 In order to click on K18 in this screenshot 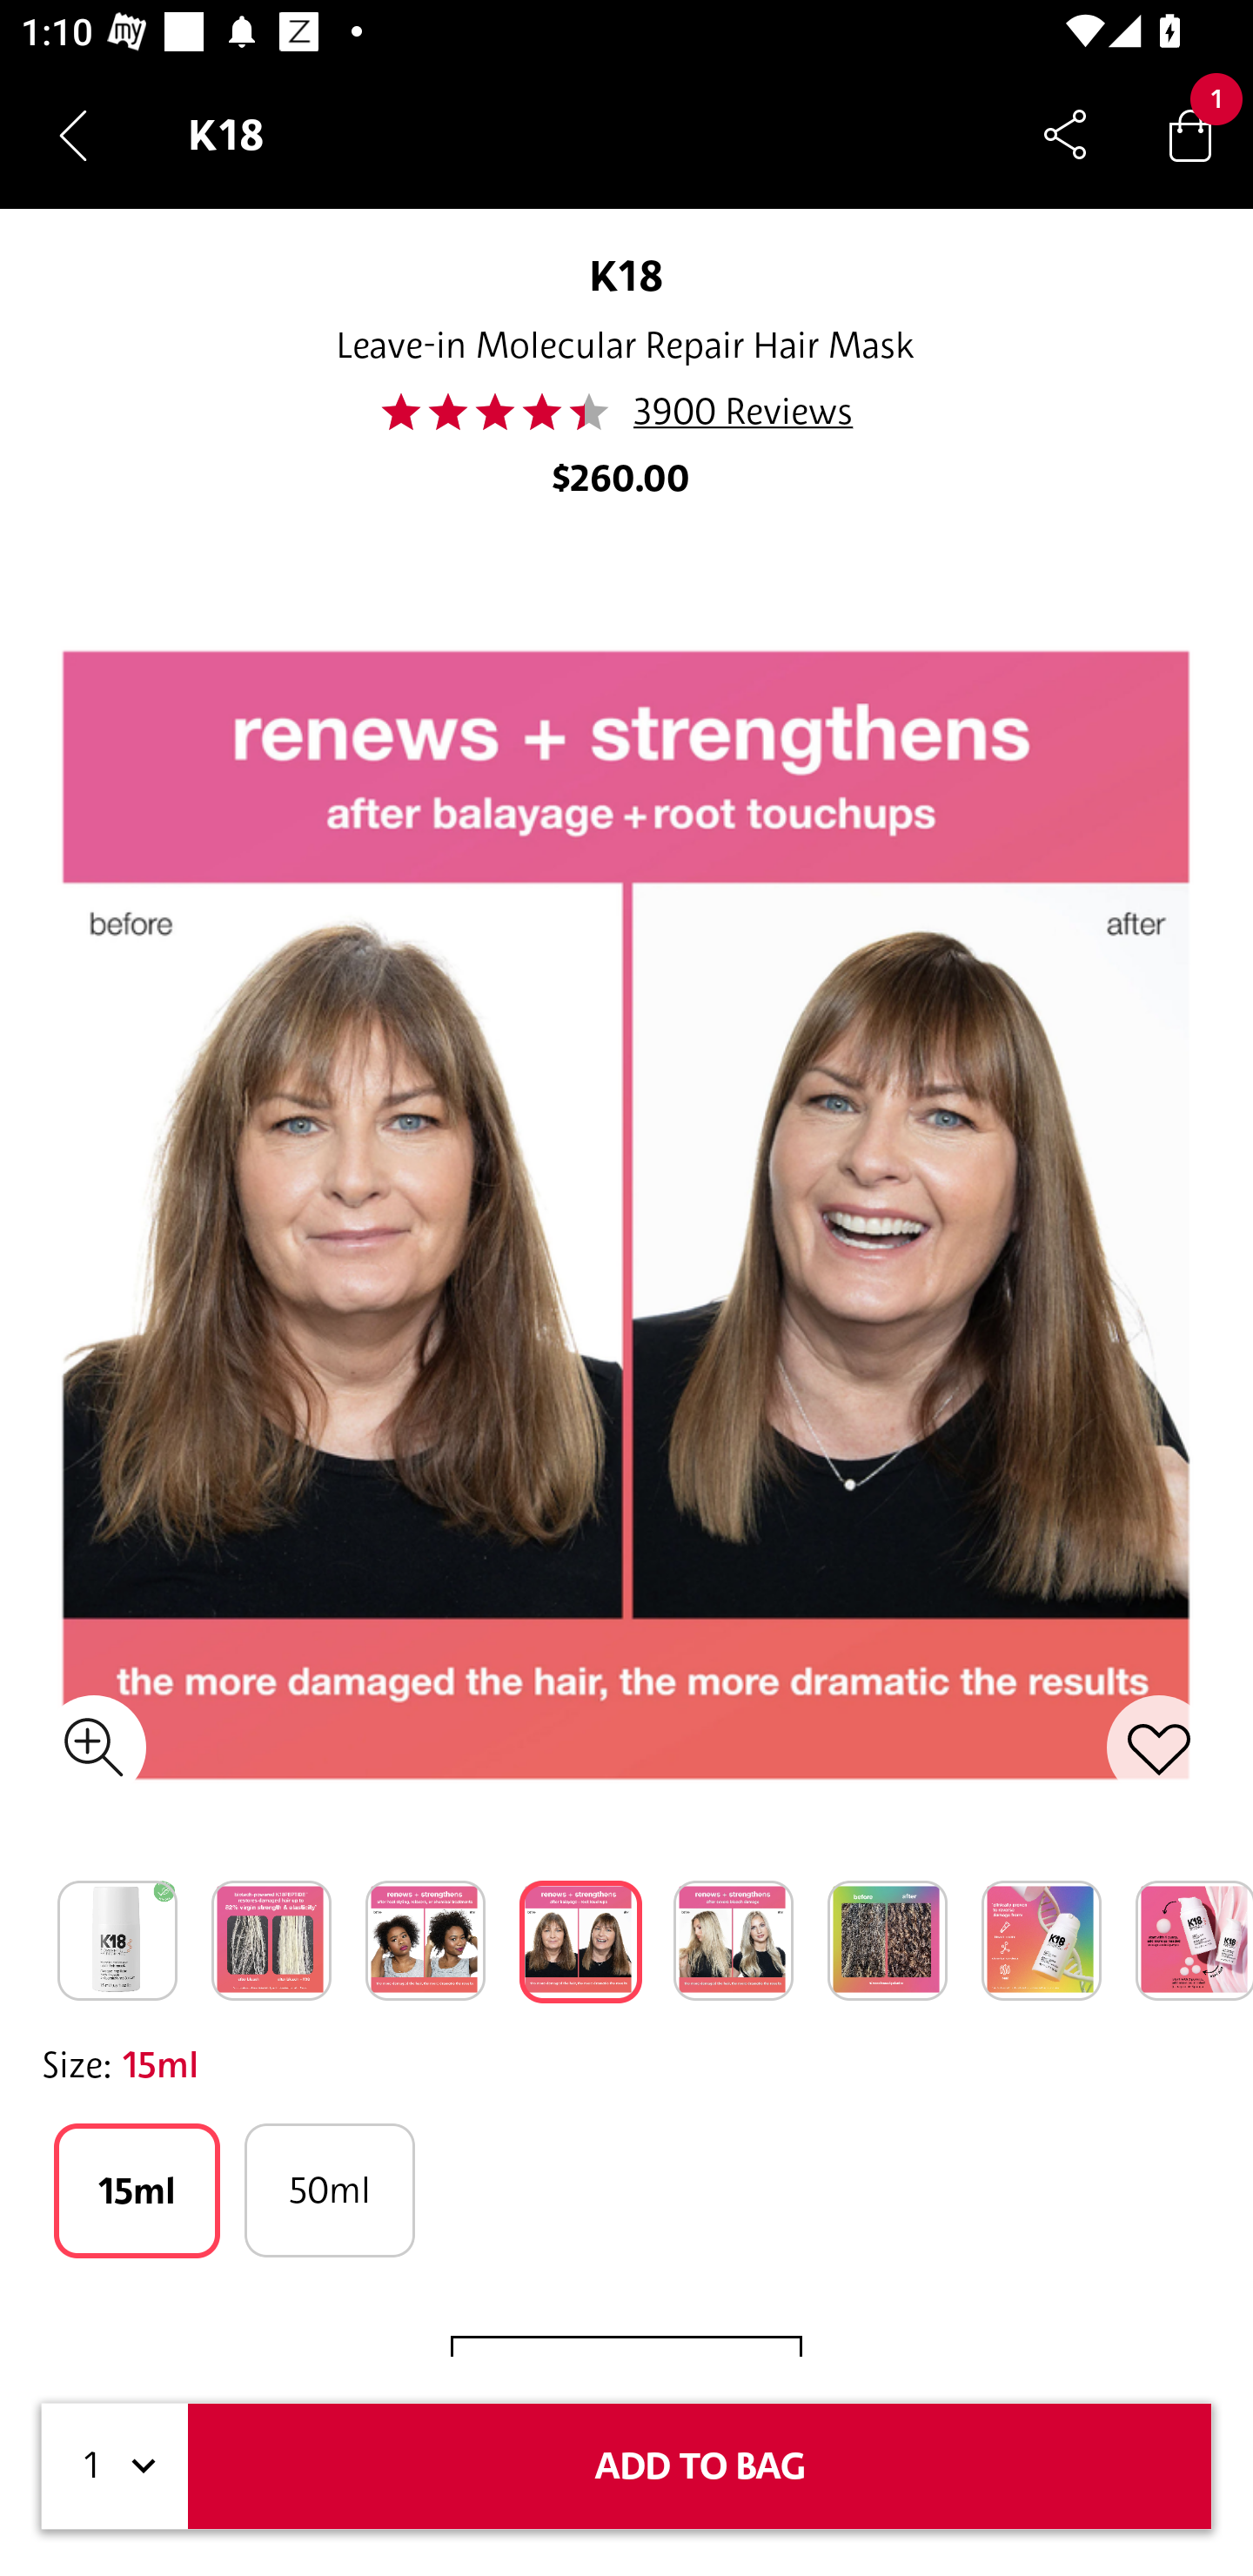, I will do `click(626, 275)`.